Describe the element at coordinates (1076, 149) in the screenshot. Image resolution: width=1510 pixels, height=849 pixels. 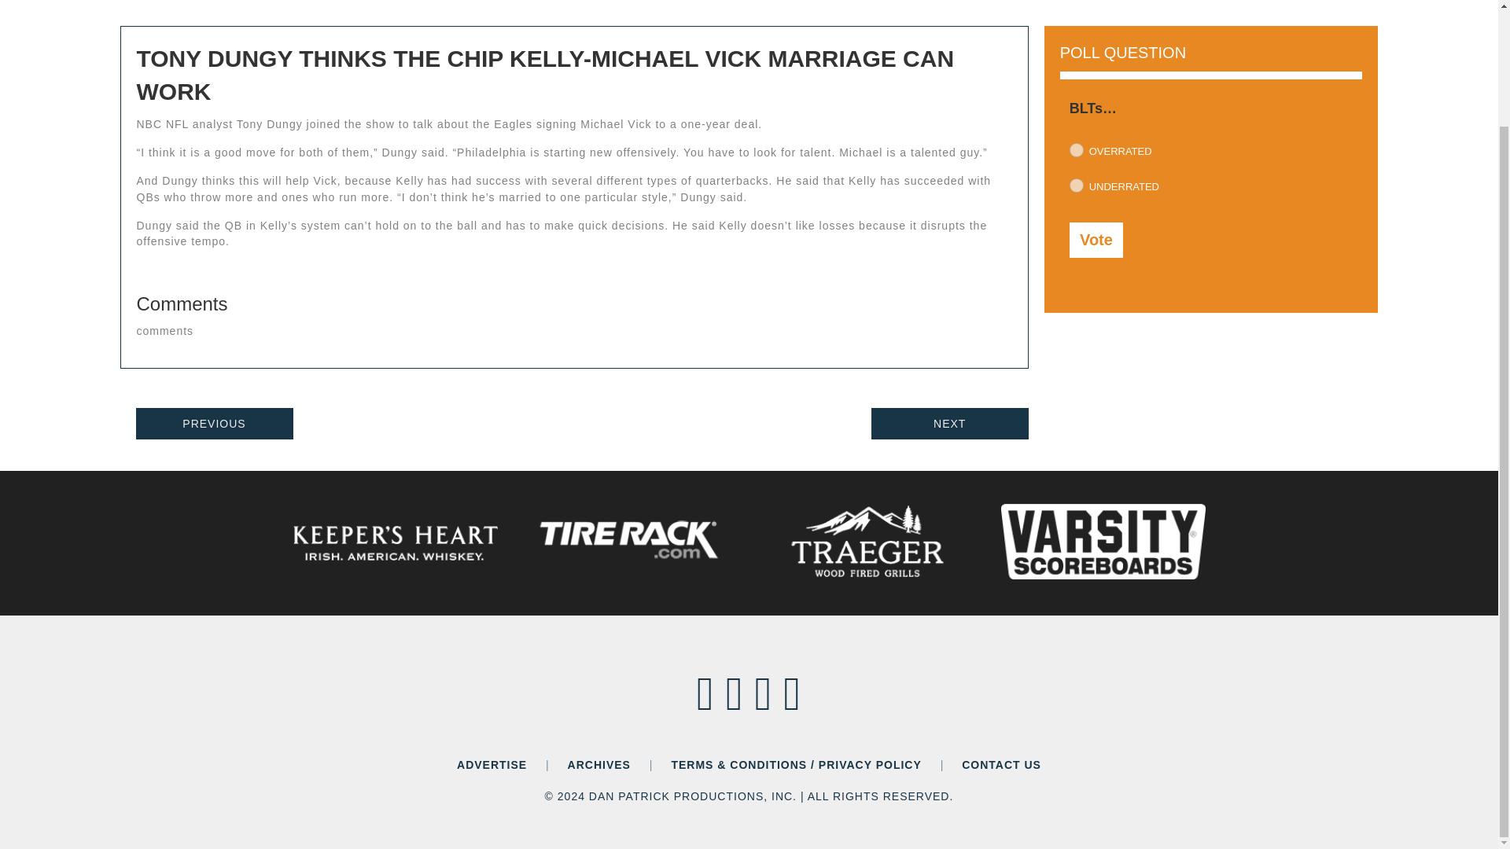
I see `63177633` at that location.